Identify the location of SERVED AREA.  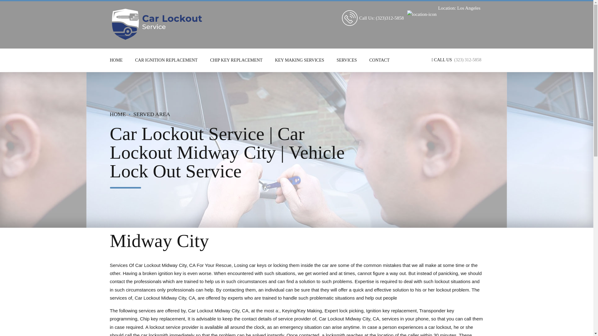
(151, 114).